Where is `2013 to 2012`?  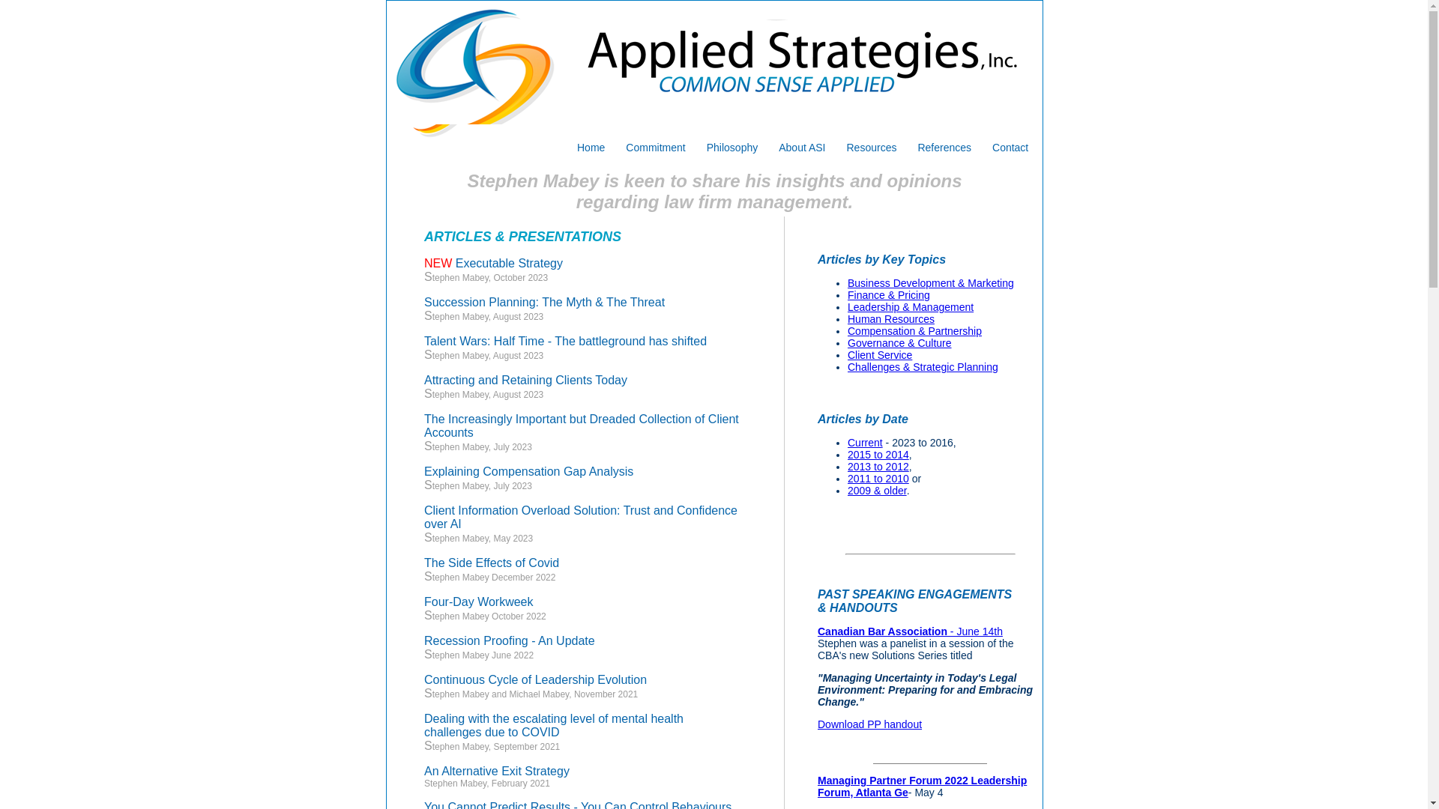 2013 to 2012 is located at coordinates (878, 467).